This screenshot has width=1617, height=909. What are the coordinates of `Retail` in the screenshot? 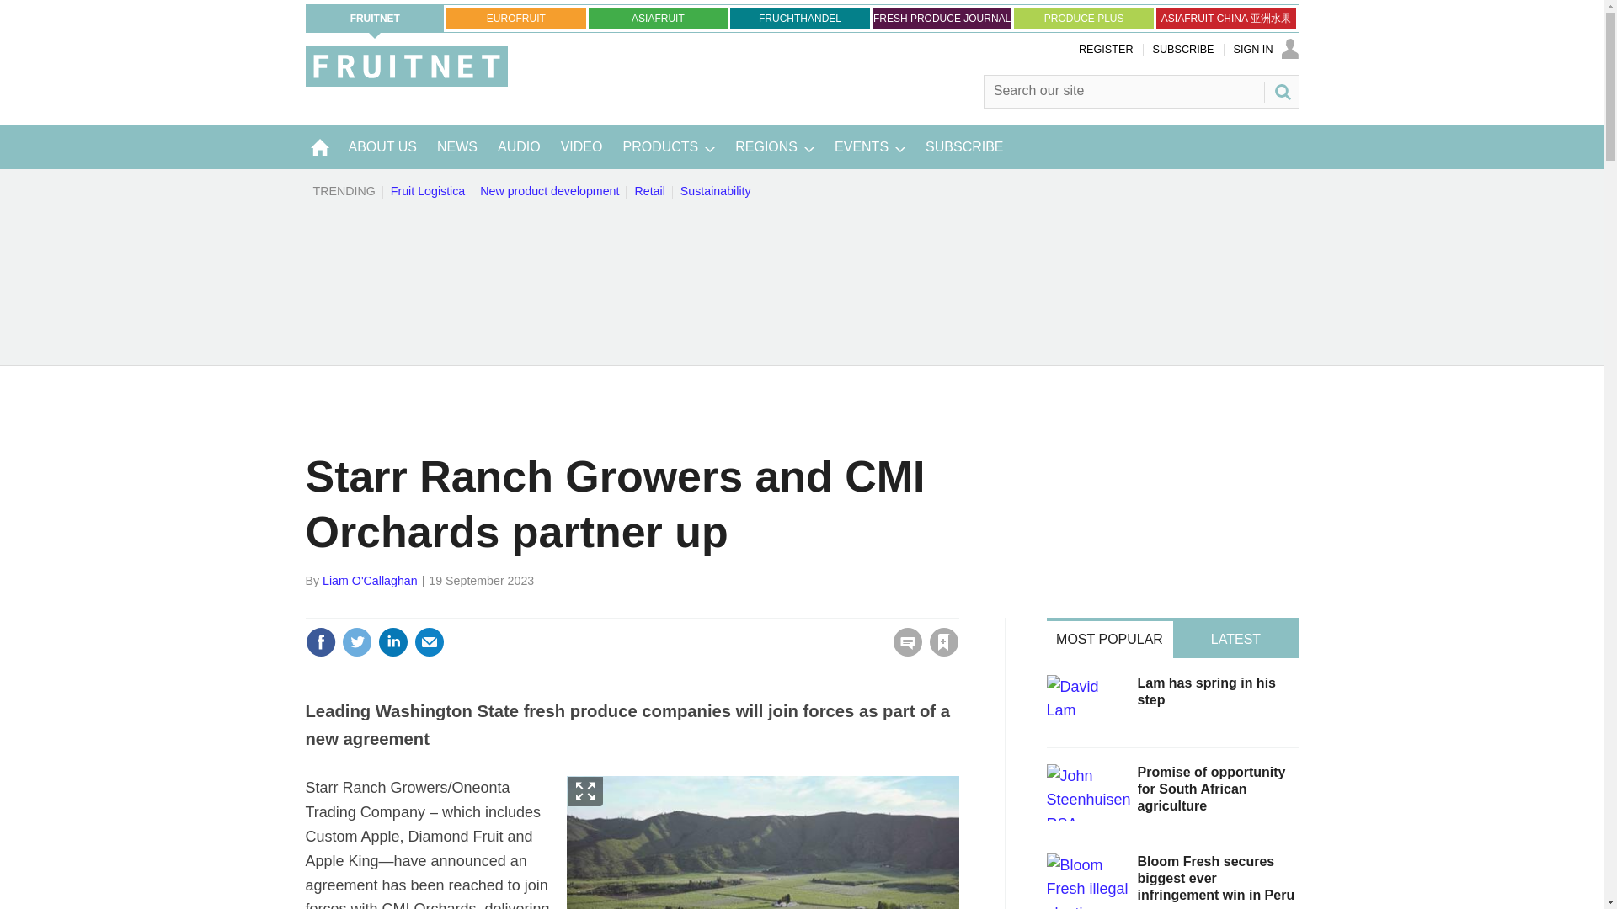 It's located at (649, 191).